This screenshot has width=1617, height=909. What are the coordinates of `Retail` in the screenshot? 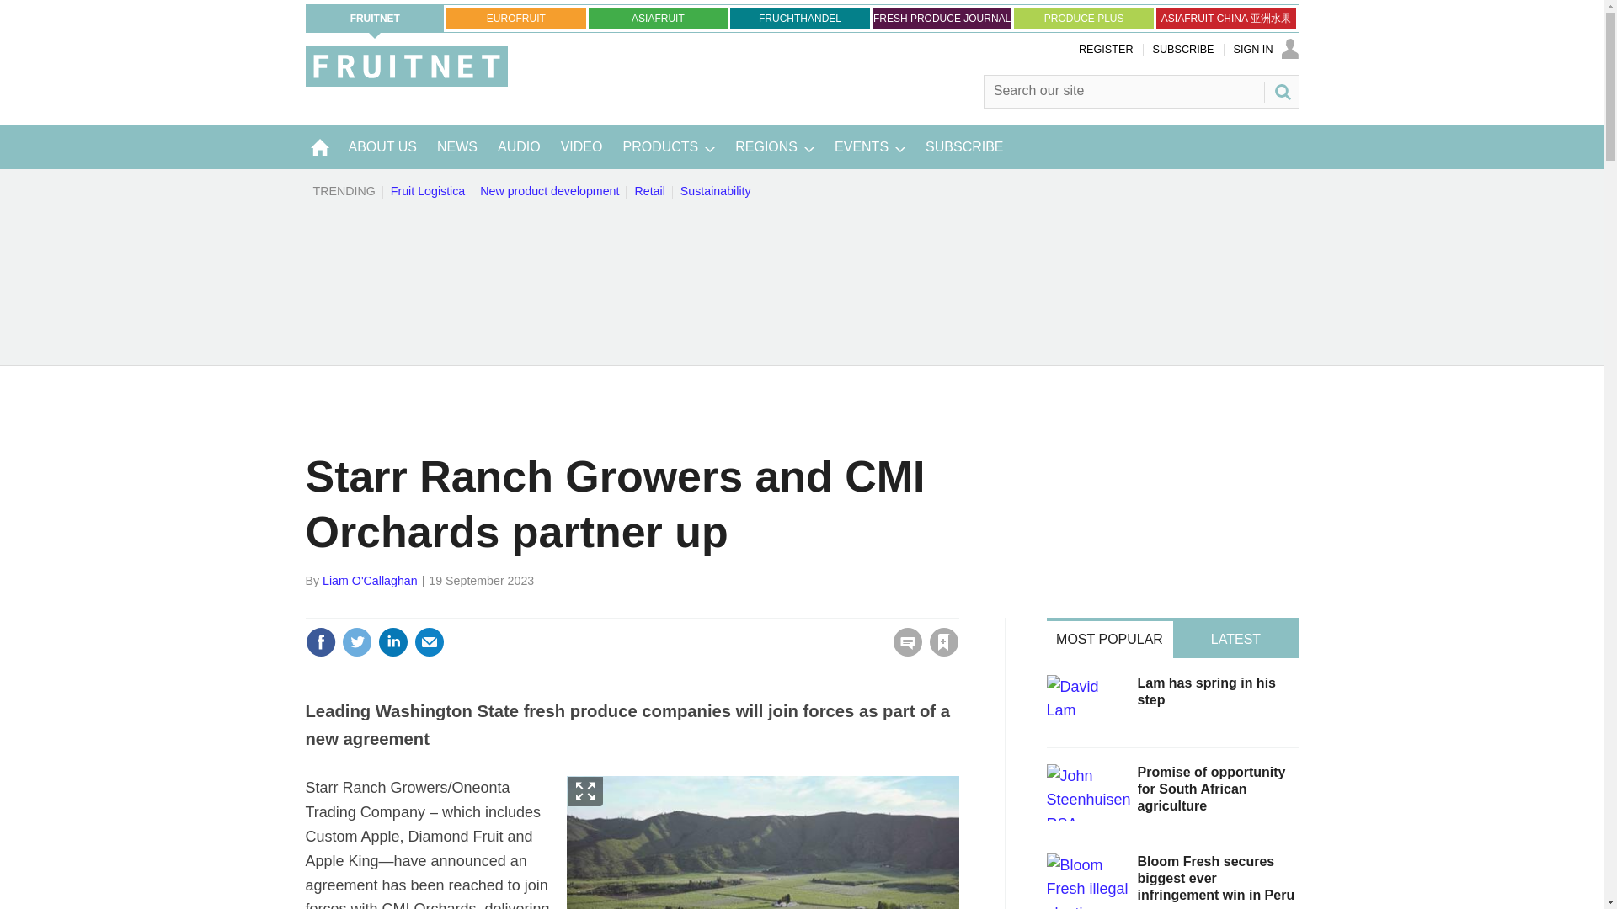 It's located at (649, 191).